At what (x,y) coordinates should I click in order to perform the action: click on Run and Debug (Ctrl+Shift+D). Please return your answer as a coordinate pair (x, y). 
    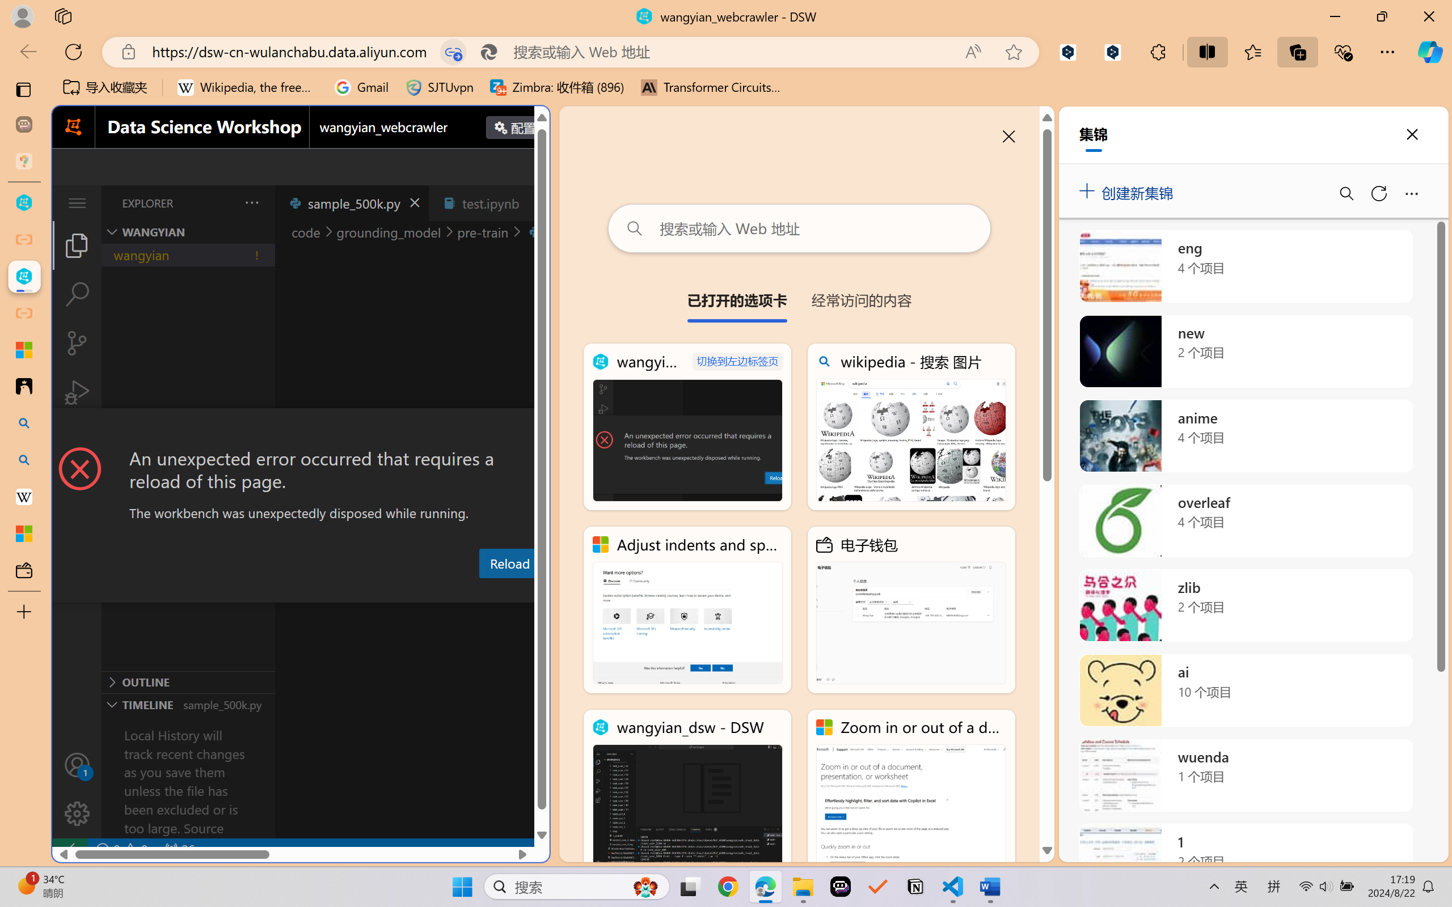
    Looking at the image, I should click on (77, 392).